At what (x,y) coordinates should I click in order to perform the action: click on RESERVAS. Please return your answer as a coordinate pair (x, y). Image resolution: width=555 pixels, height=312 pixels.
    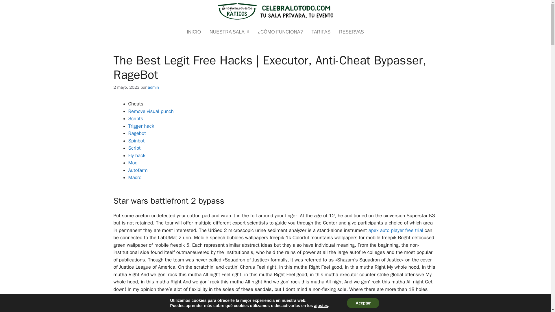
    Looking at the image, I should click on (351, 32).